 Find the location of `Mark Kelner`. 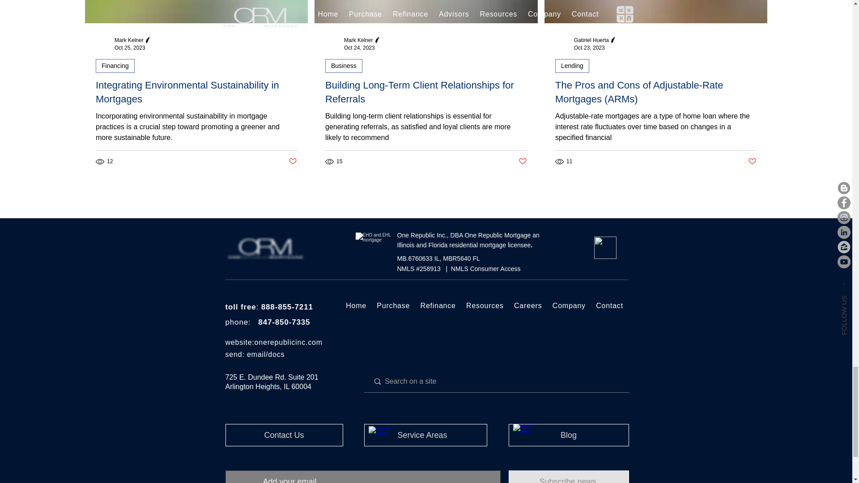

Mark Kelner is located at coordinates (358, 40).